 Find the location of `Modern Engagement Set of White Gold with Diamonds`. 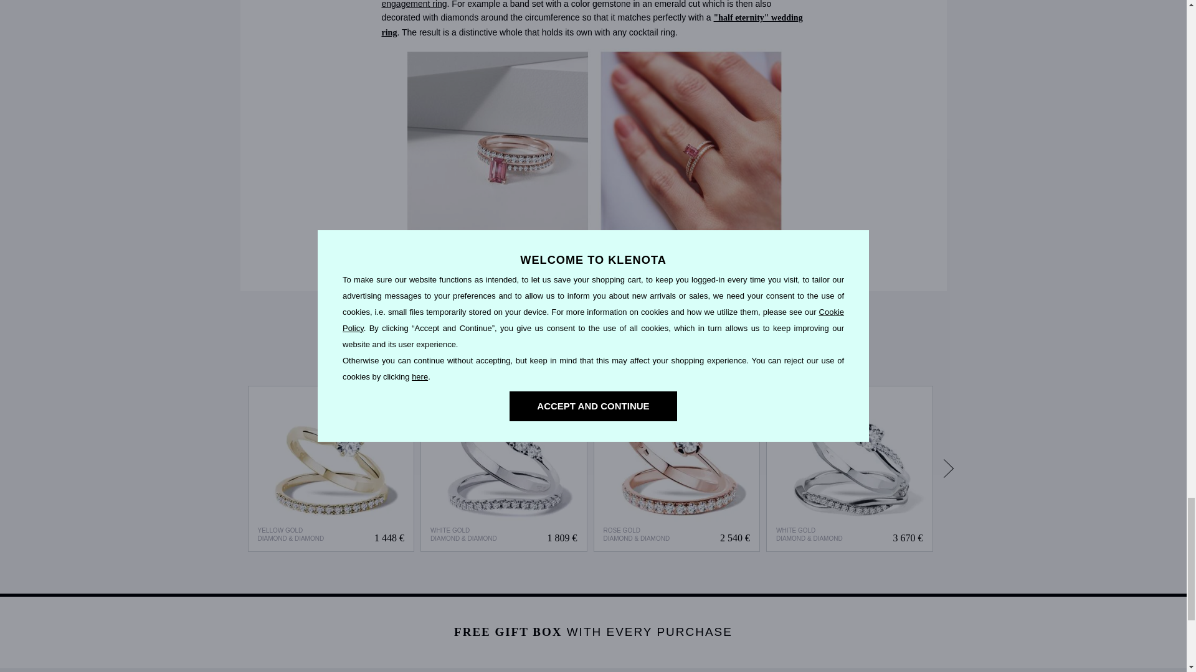

Modern Engagement Set of White Gold with Diamonds is located at coordinates (850, 469).